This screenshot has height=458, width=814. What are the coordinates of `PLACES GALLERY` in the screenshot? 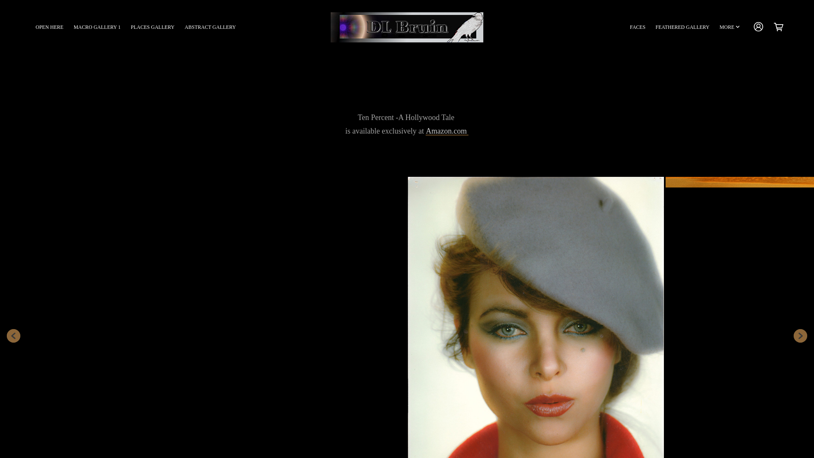 It's located at (153, 27).